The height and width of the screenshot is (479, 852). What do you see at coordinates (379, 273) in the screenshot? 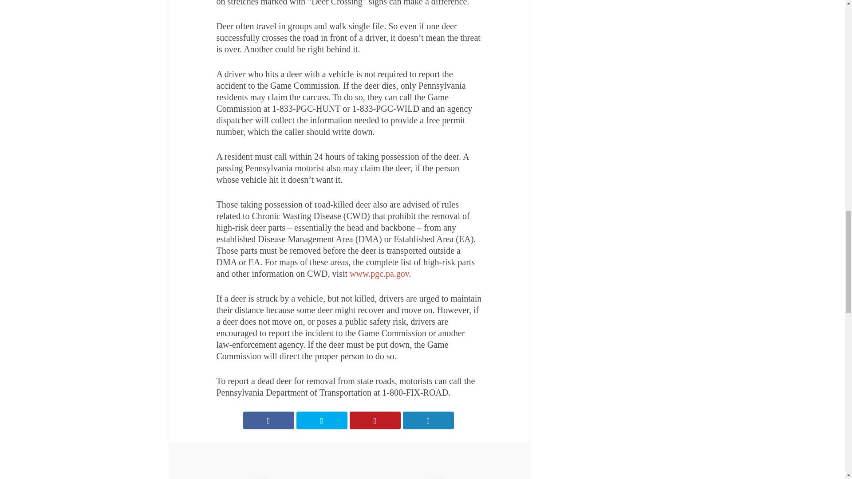
I see `www.pgc.pa.gov` at bounding box center [379, 273].